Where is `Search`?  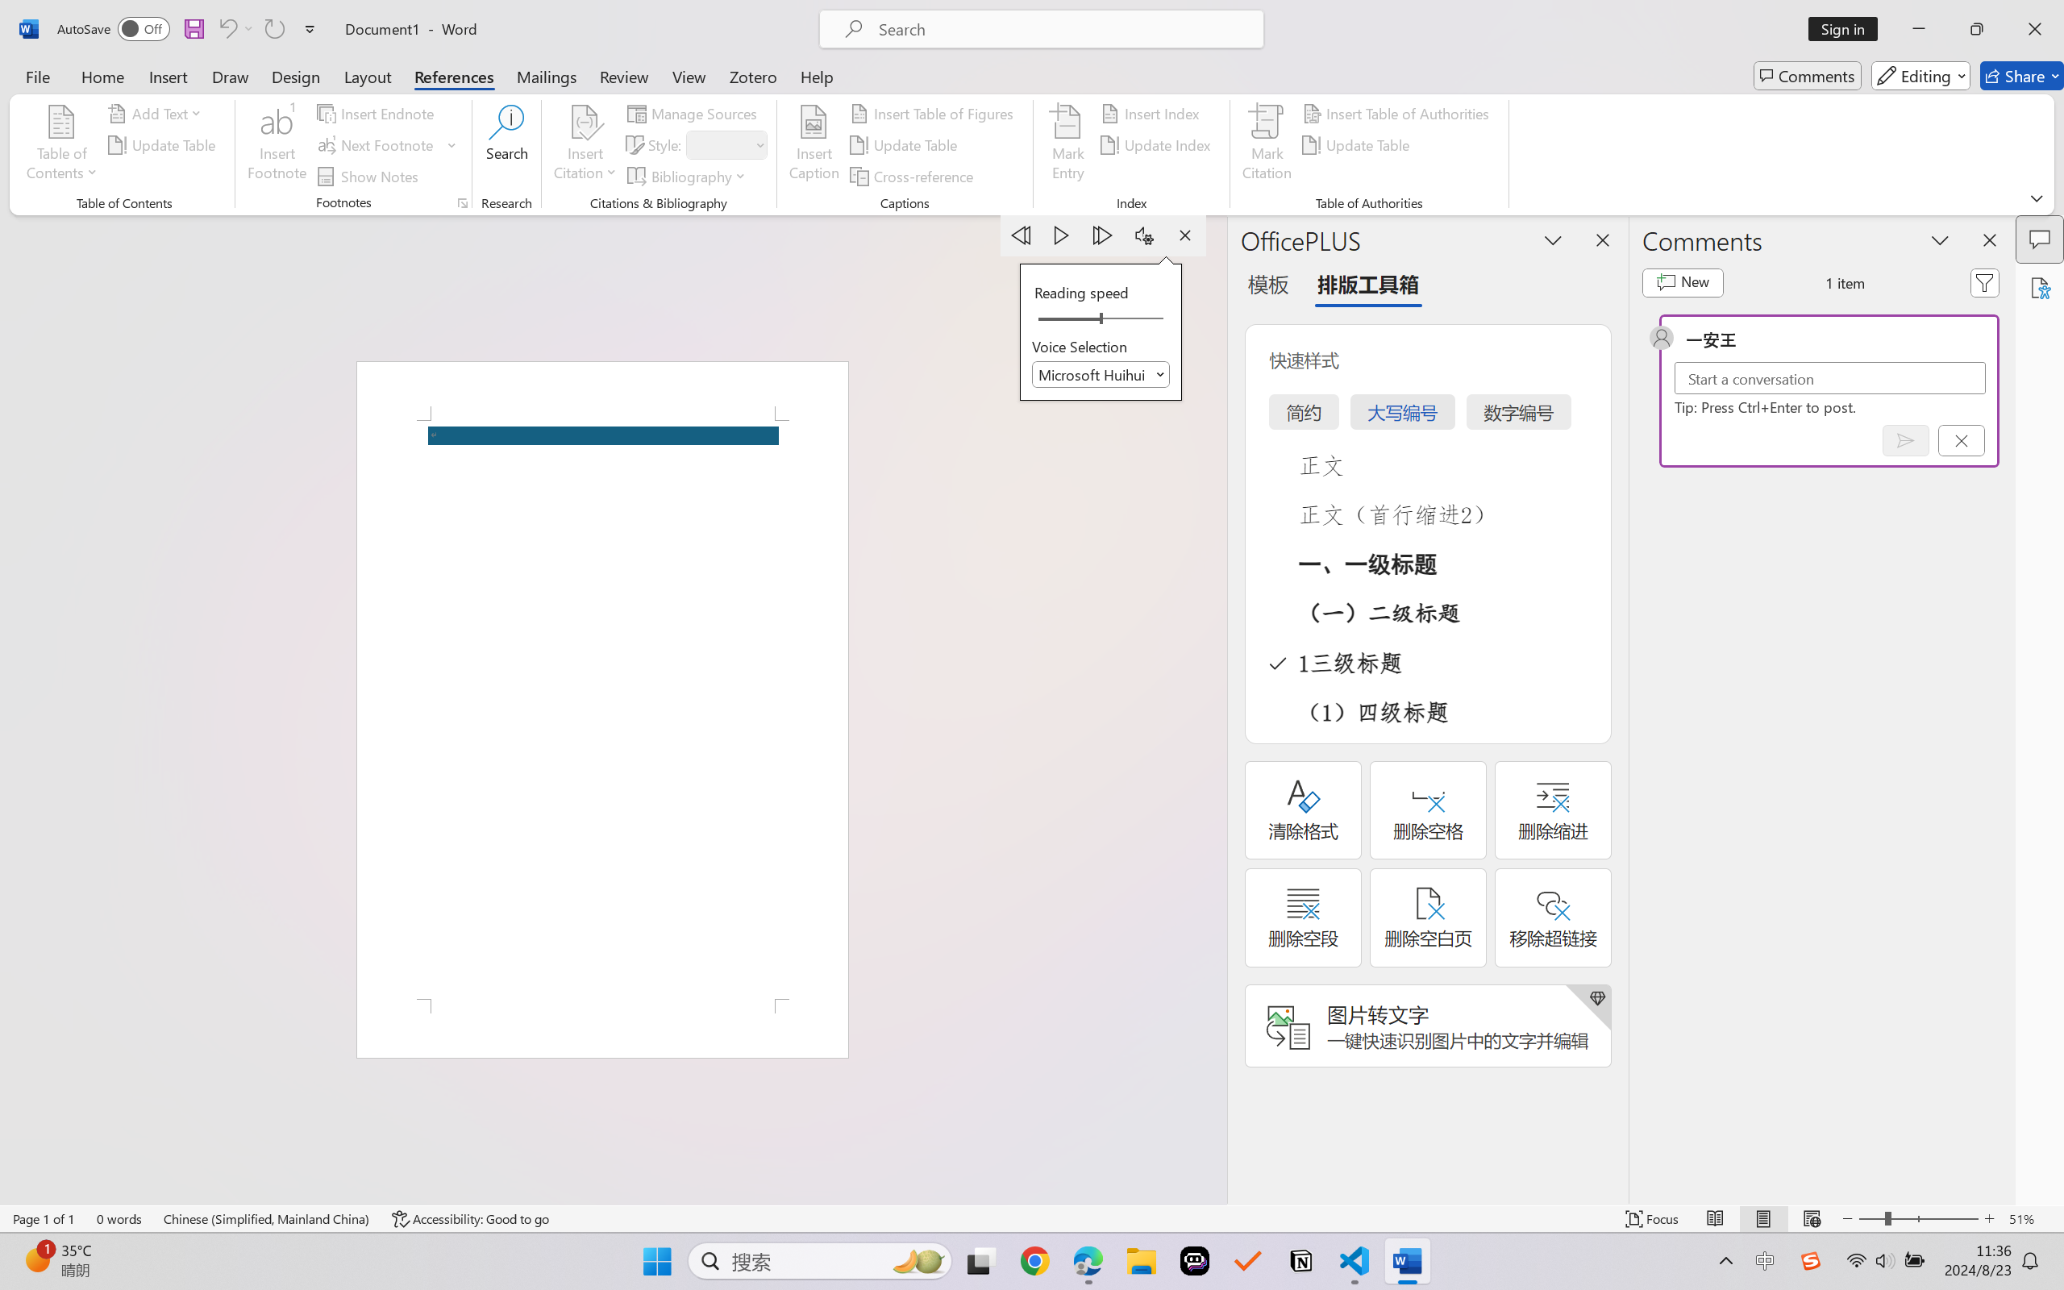
Search is located at coordinates (508, 145).